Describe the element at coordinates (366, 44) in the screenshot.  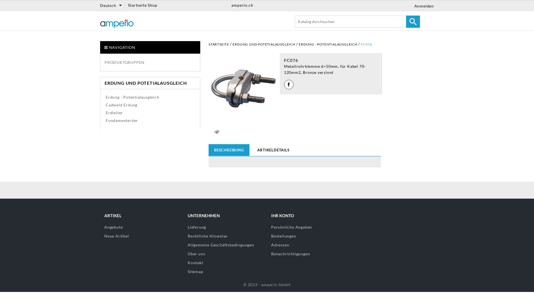
I see `FC076` at that location.